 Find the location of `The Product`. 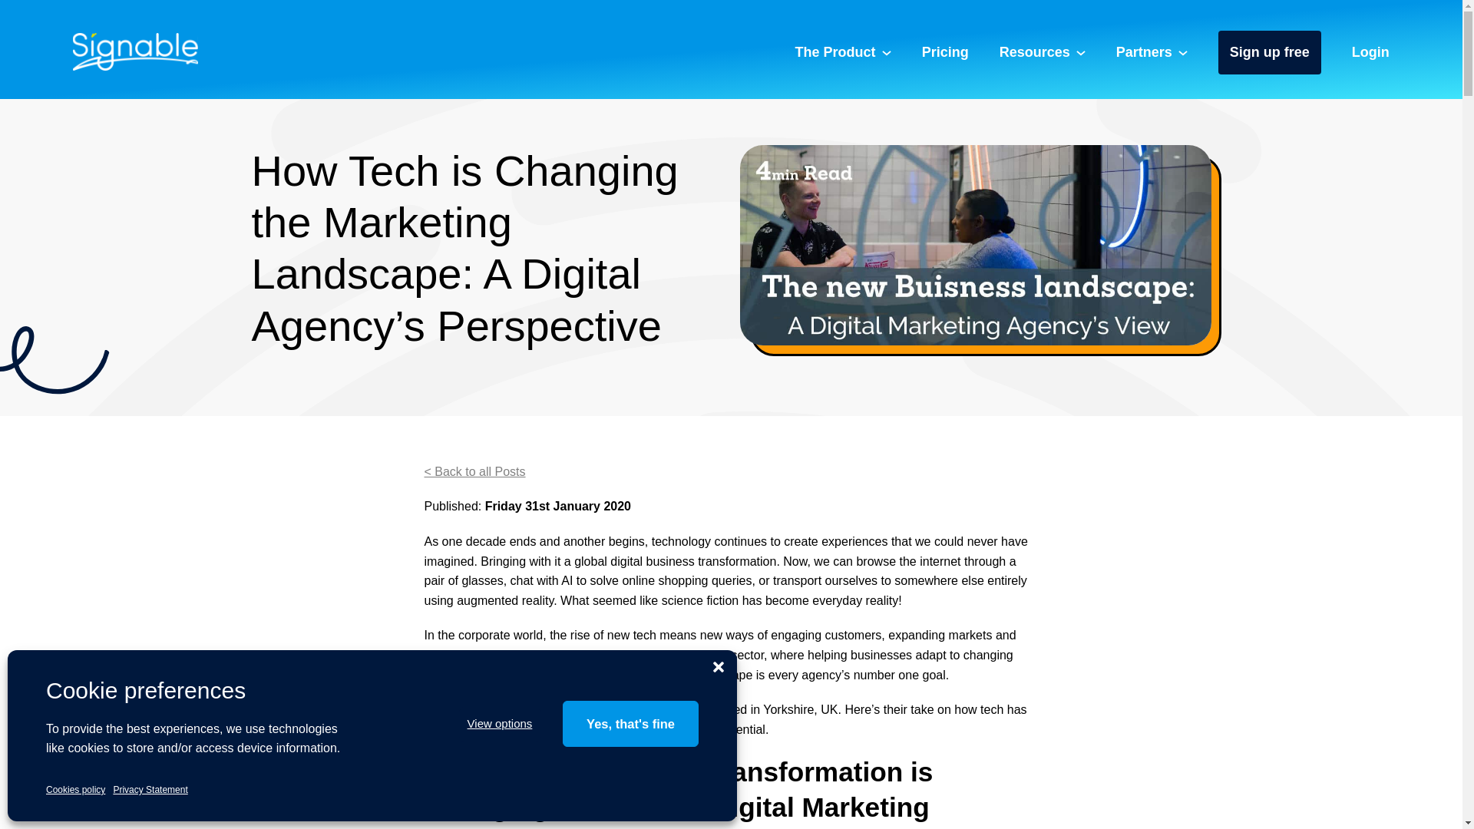

The Product is located at coordinates (843, 56).